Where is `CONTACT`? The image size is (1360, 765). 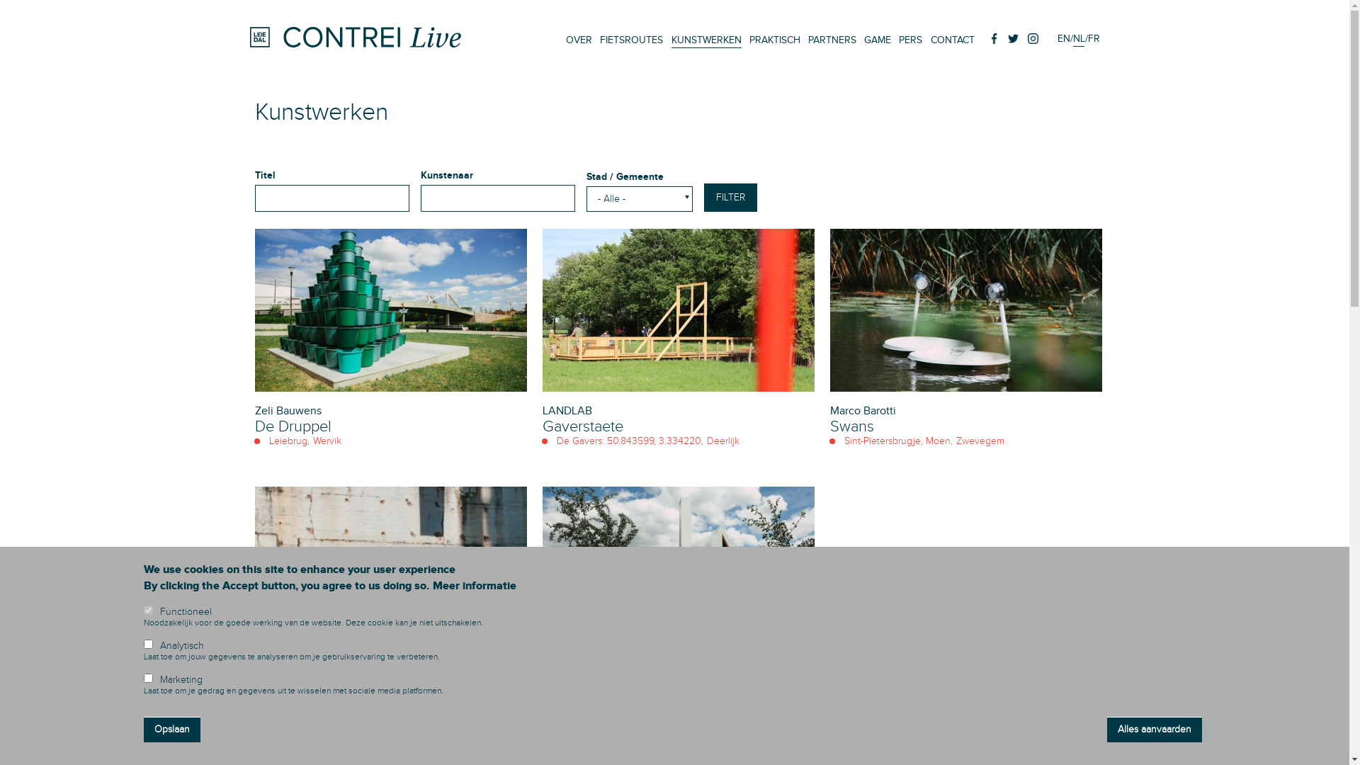 CONTACT is located at coordinates (953, 40).